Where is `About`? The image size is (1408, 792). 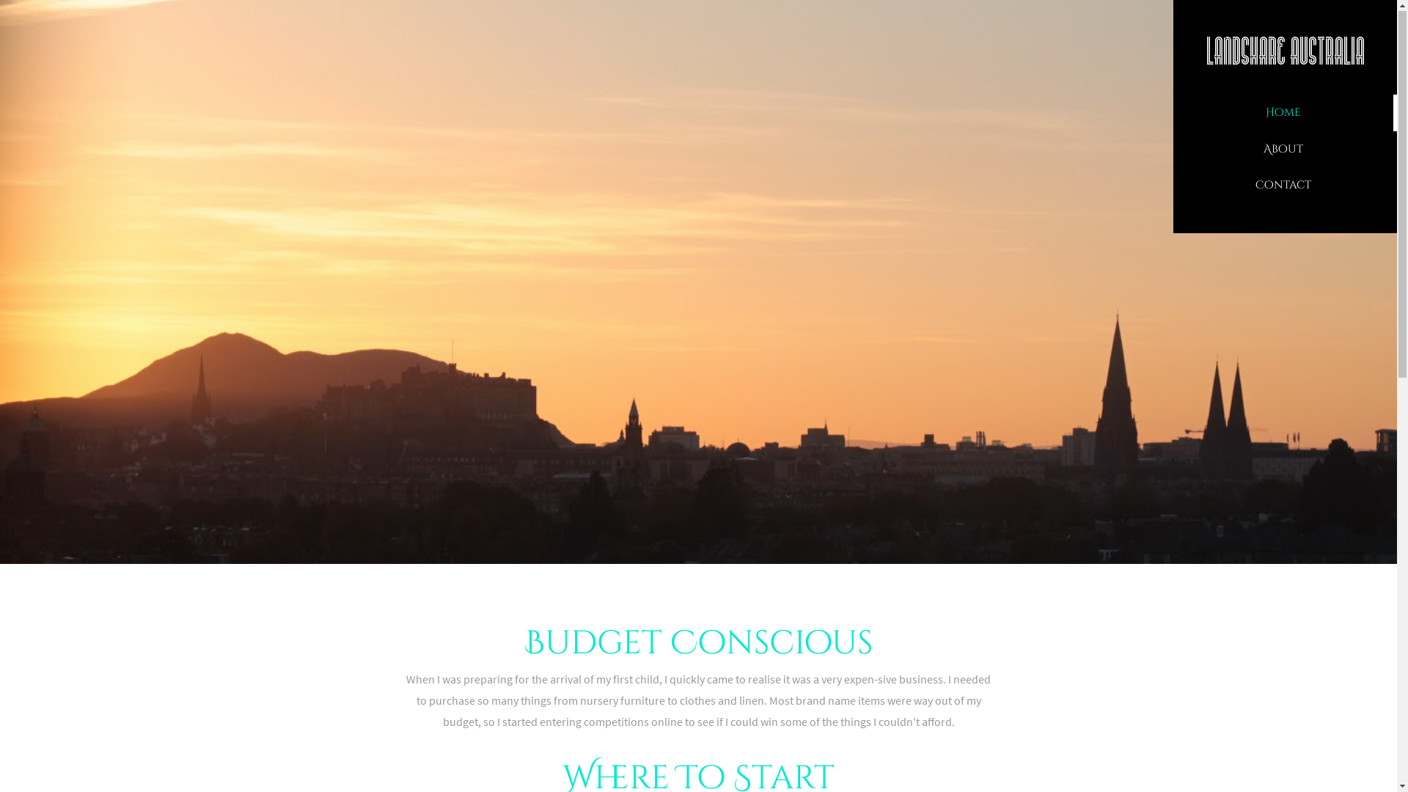 About is located at coordinates (1283, 150).